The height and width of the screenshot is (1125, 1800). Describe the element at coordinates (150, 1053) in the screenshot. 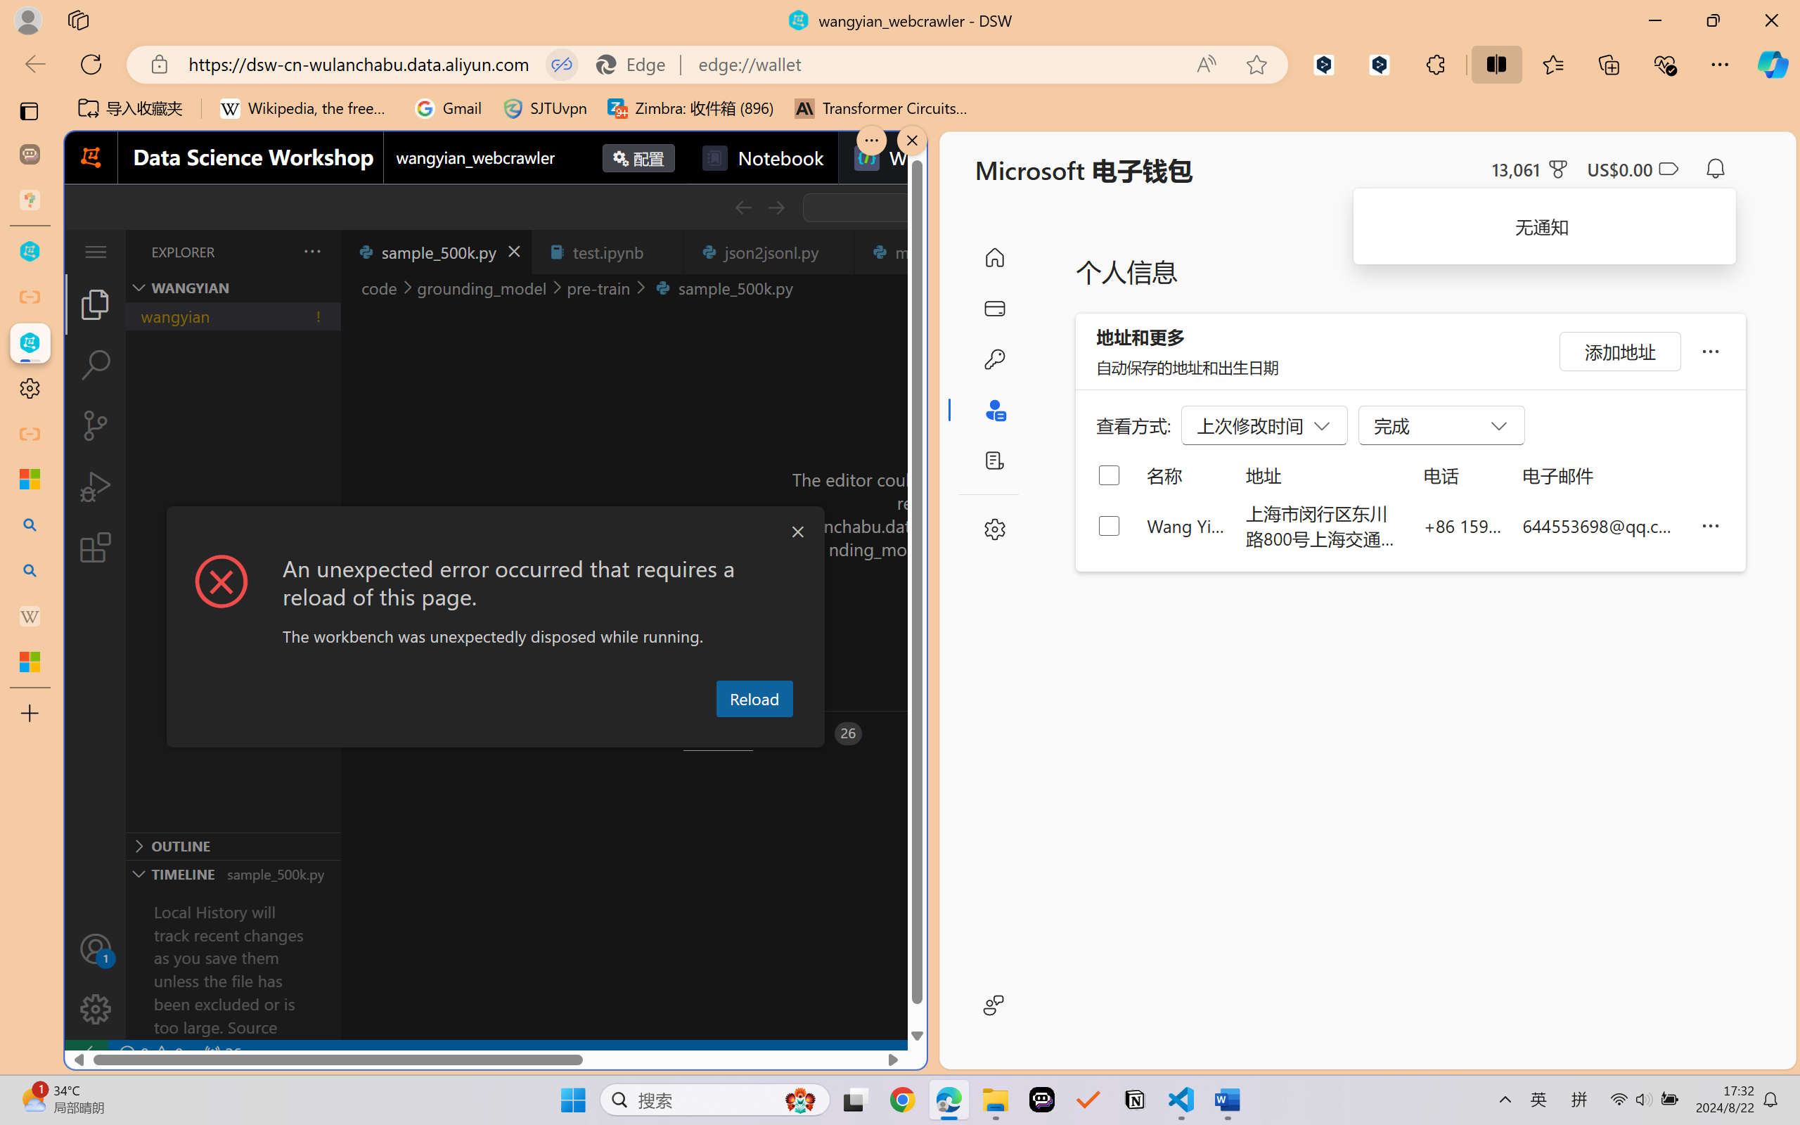

I see `No Problems` at that location.